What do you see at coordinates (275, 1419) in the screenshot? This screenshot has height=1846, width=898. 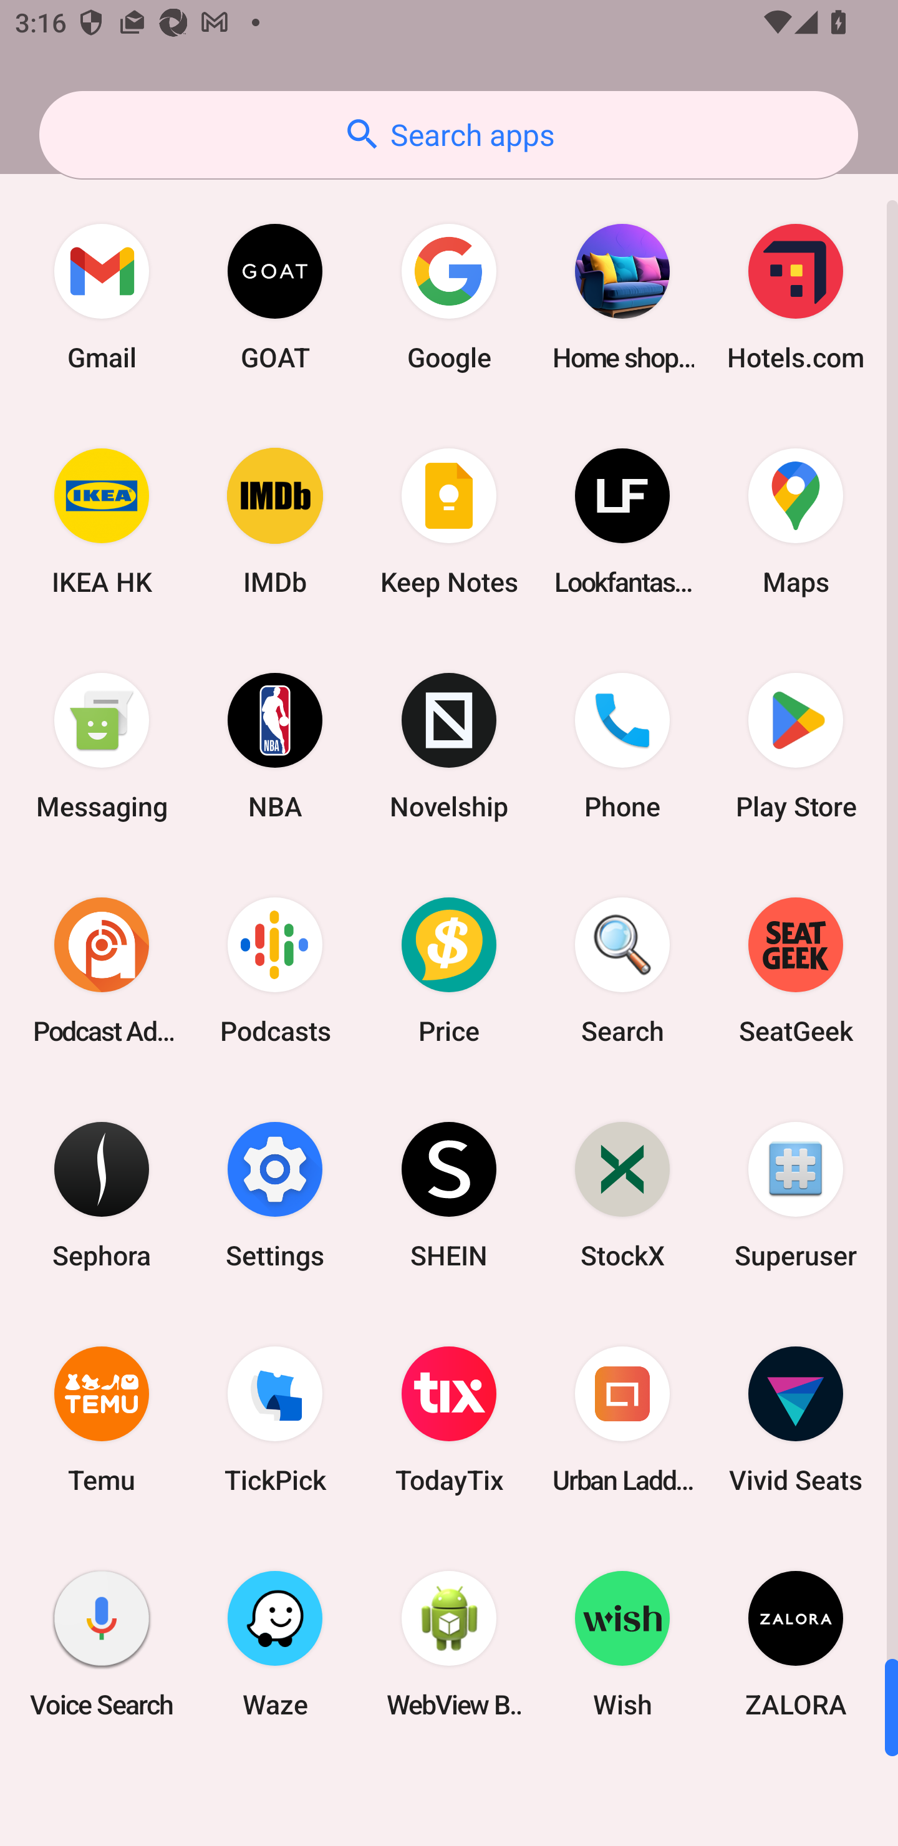 I see `TickPick` at bounding box center [275, 1419].